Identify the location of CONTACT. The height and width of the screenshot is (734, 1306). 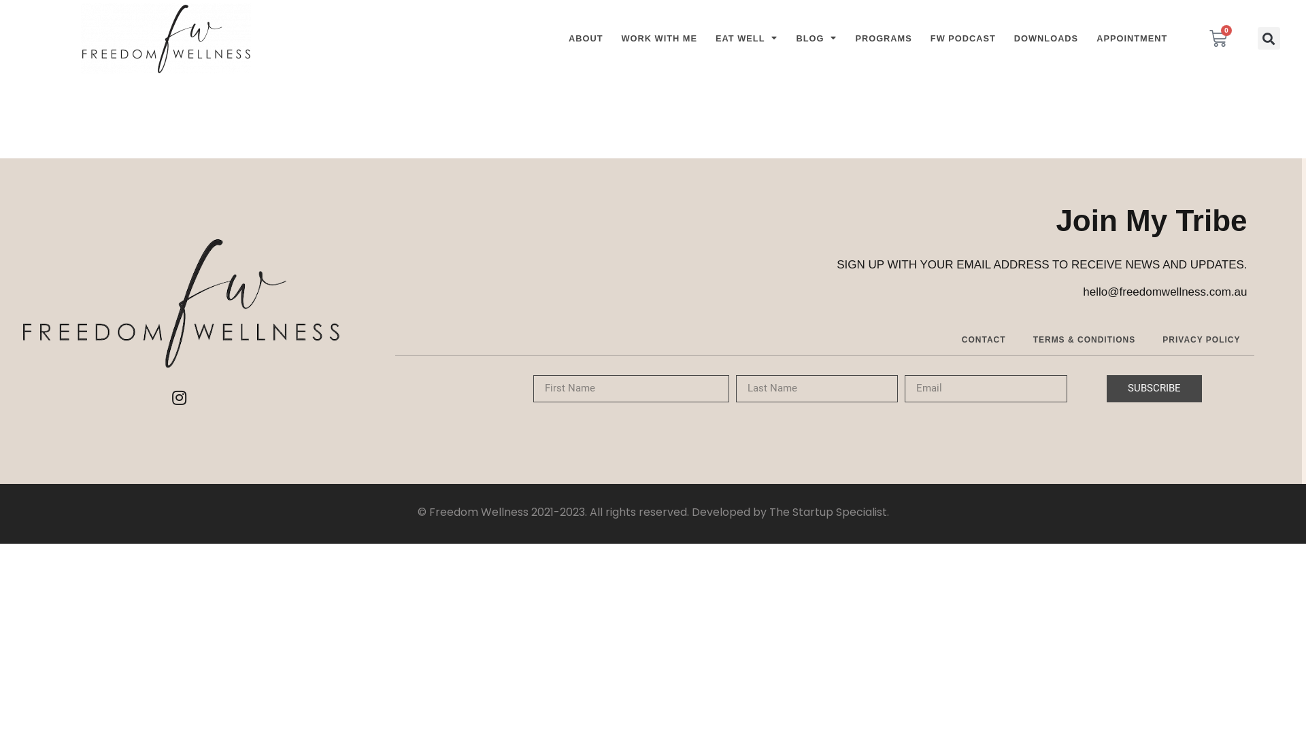
(984, 340).